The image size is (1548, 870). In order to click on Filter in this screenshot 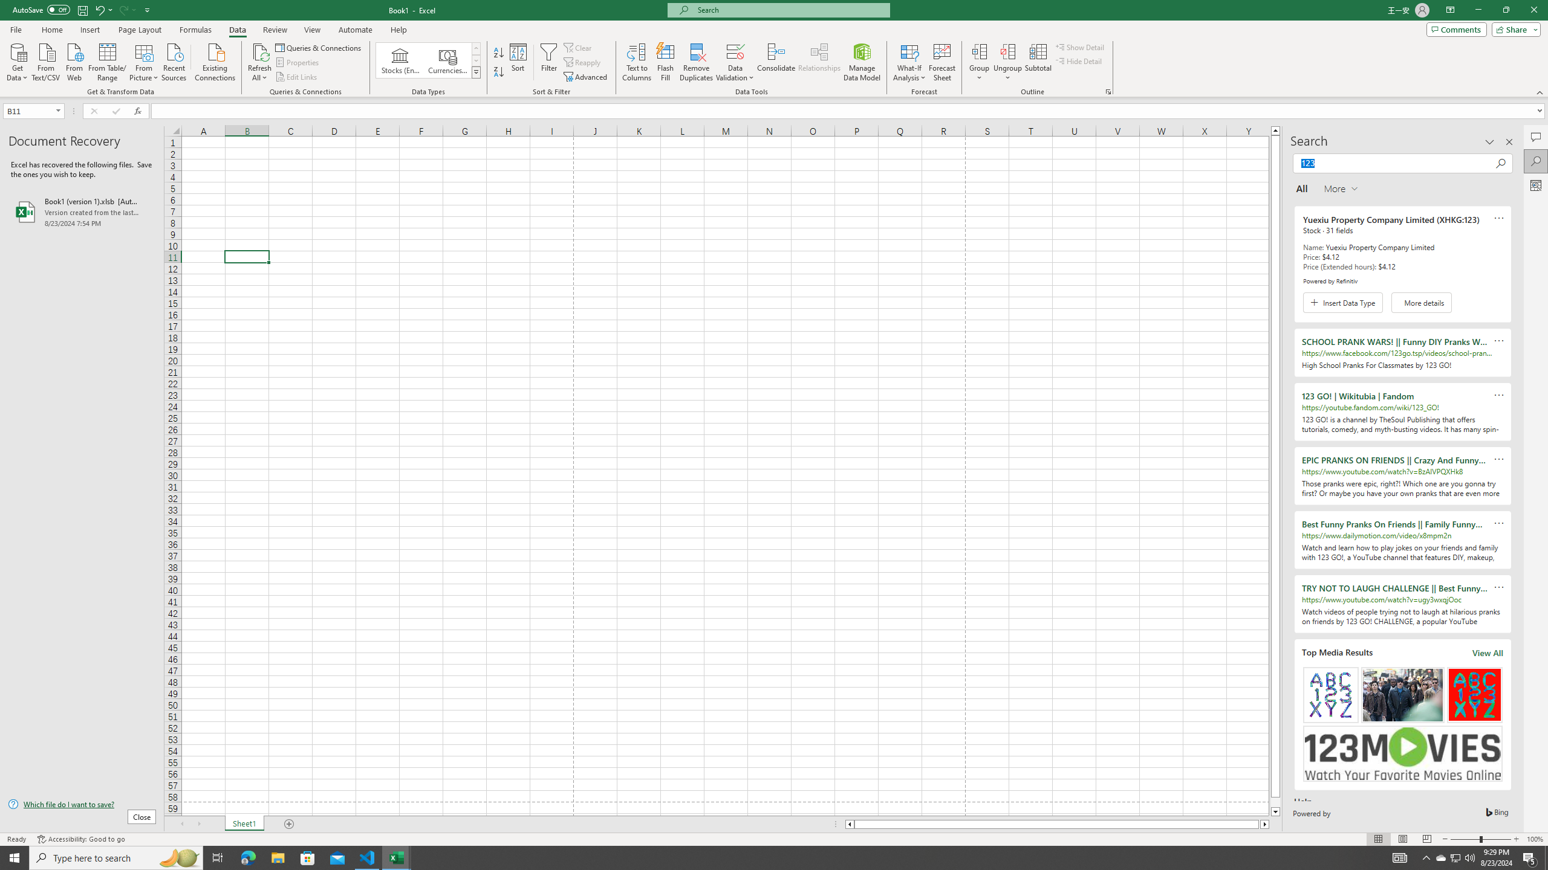, I will do `click(548, 62)`.